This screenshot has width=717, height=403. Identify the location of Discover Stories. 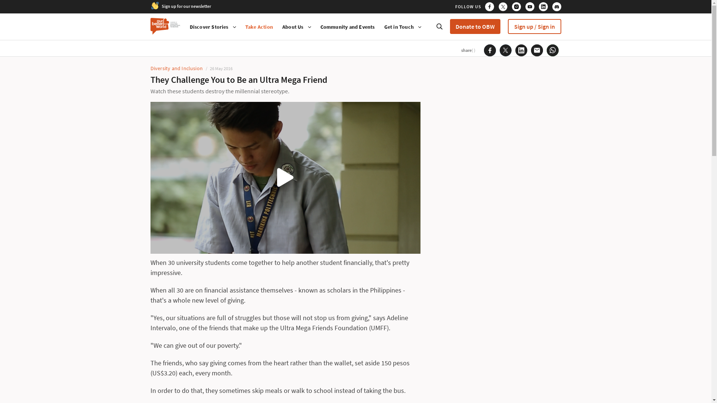
(209, 27).